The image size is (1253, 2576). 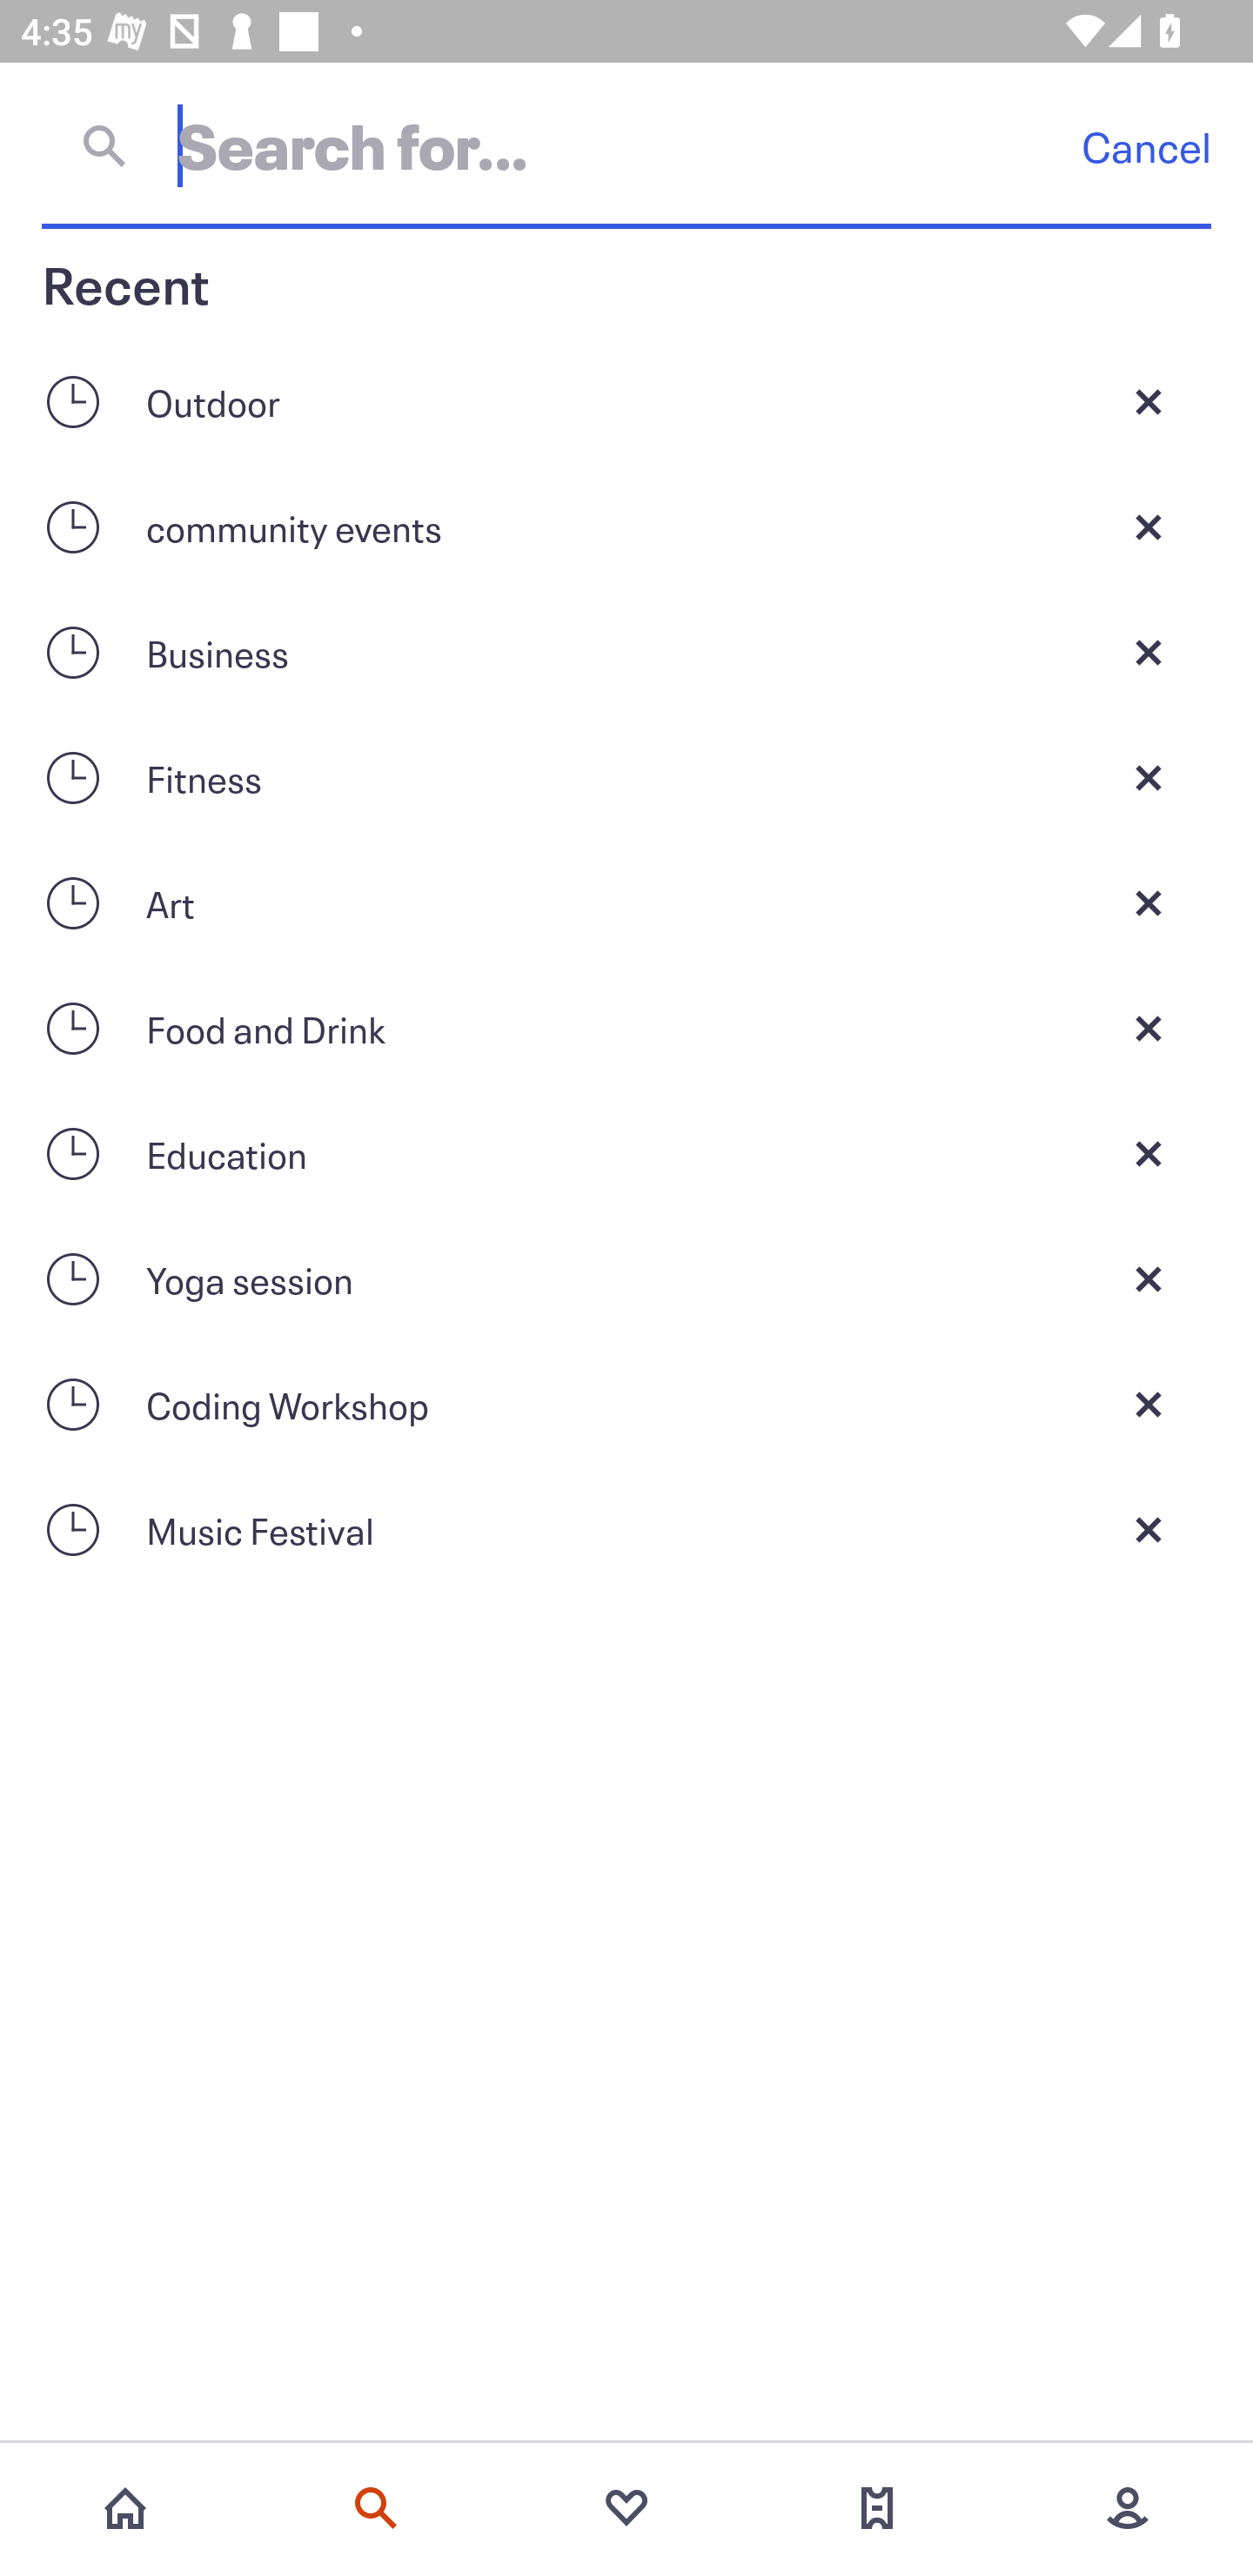 What do you see at coordinates (626, 145) in the screenshot?
I see `Cancel Search for…` at bounding box center [626, 145].